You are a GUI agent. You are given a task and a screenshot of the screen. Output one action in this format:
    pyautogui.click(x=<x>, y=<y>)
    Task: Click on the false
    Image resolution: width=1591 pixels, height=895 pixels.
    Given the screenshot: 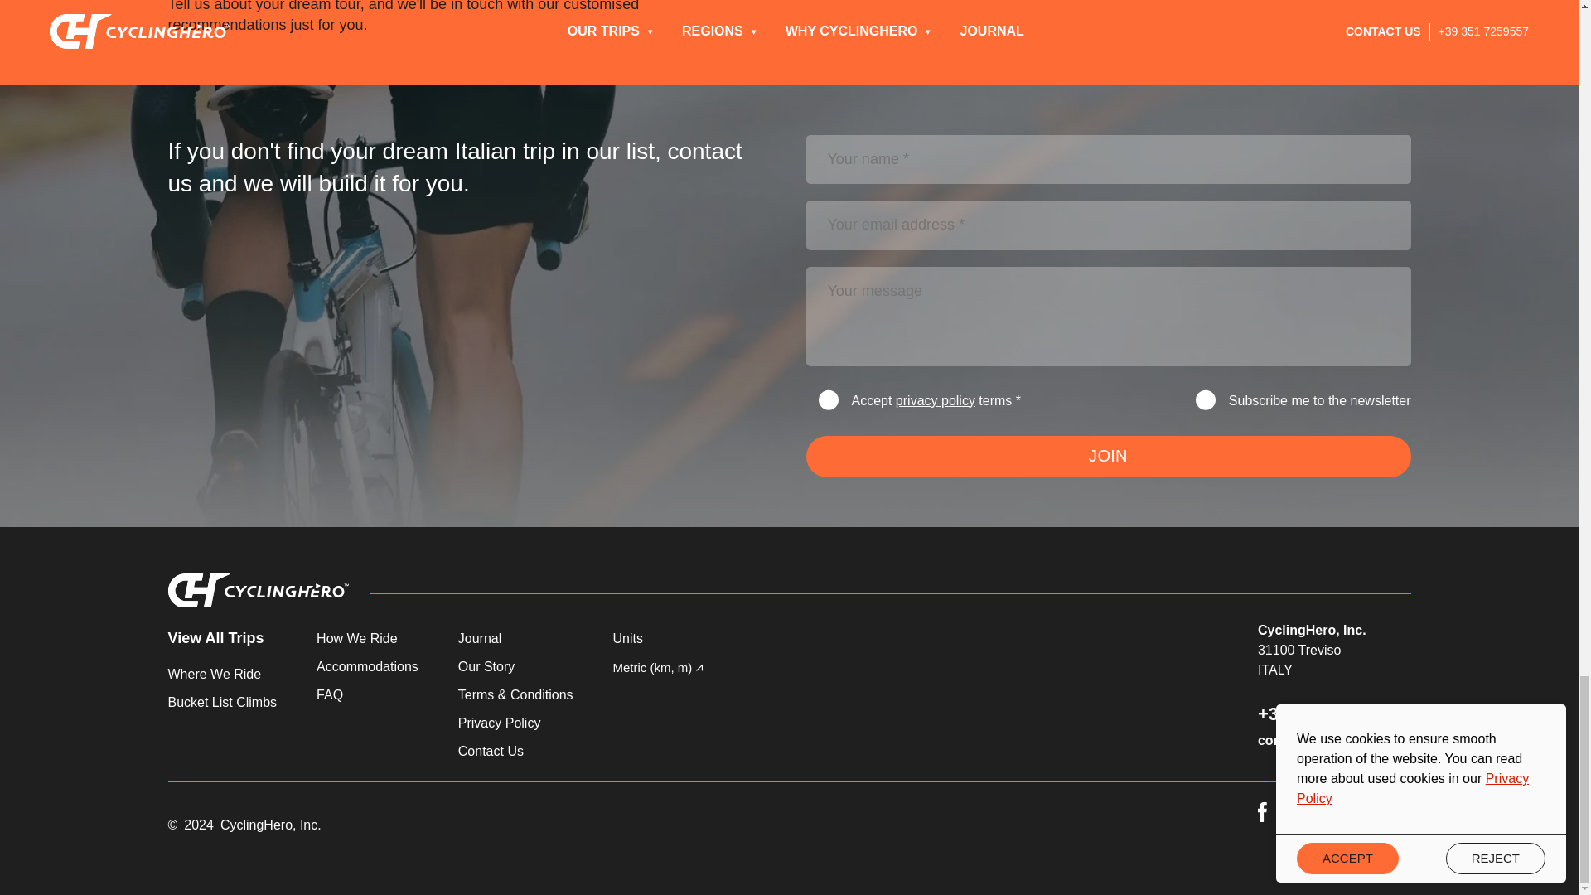 What is the action you would take?
    pyautogui.click(x=1205, y=399)
    